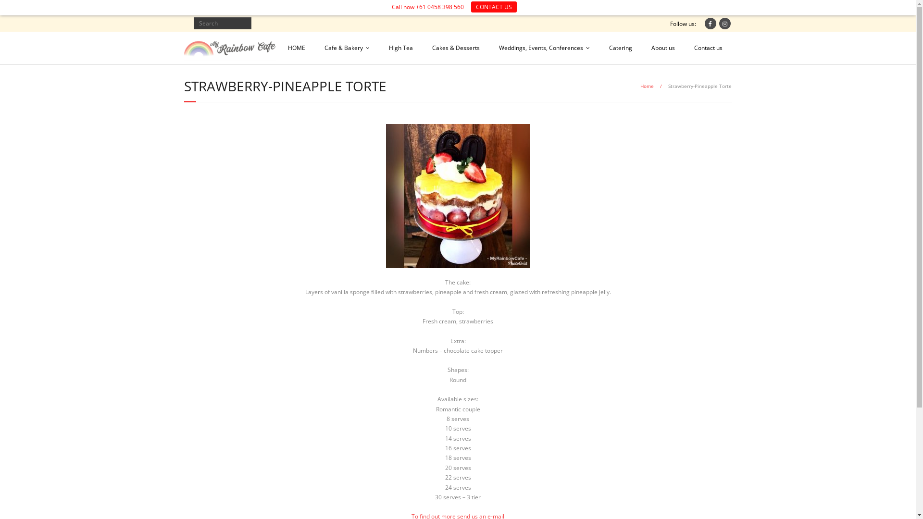  What do you see at coordinates (662, 48) in the screenshot?
I see `About us` at bounding box center [662, 48].